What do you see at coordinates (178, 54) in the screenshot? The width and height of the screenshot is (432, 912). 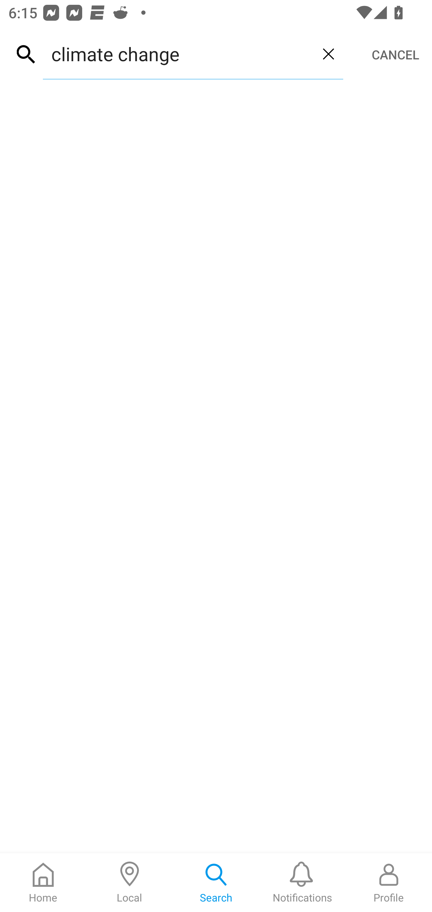 I see `climate change` at bounding box center [178, 54].